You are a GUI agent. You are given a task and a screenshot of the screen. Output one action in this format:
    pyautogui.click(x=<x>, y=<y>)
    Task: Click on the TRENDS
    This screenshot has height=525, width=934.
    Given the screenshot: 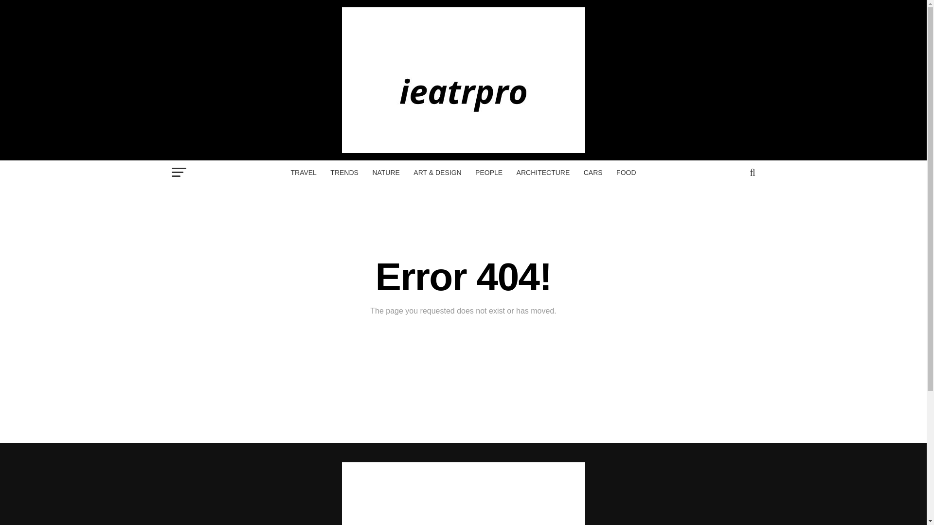 What is the action you would take?
    pyautogui.click(x=344, y=173)
    